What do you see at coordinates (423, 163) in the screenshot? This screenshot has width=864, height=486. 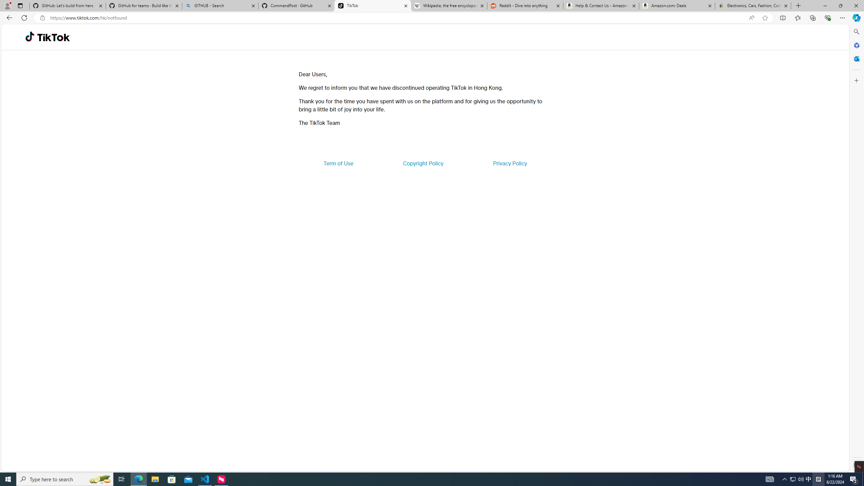 I see `Copyright Policy` at bounding box center [423, 163].